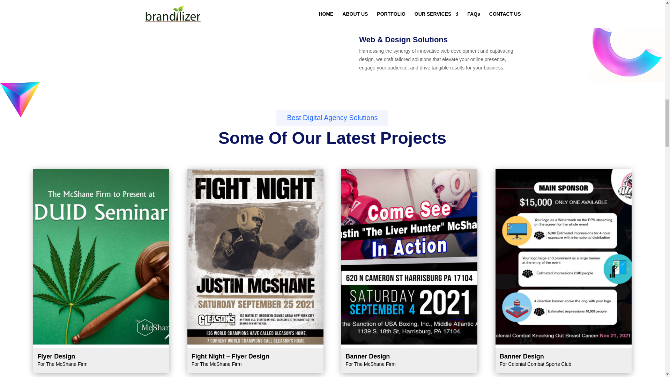 This screenshot has width=670, height=377. What do you see at coordinates (564, 343) in the screenshot?
I see `Banner Design` at bounding box center [564, 343].